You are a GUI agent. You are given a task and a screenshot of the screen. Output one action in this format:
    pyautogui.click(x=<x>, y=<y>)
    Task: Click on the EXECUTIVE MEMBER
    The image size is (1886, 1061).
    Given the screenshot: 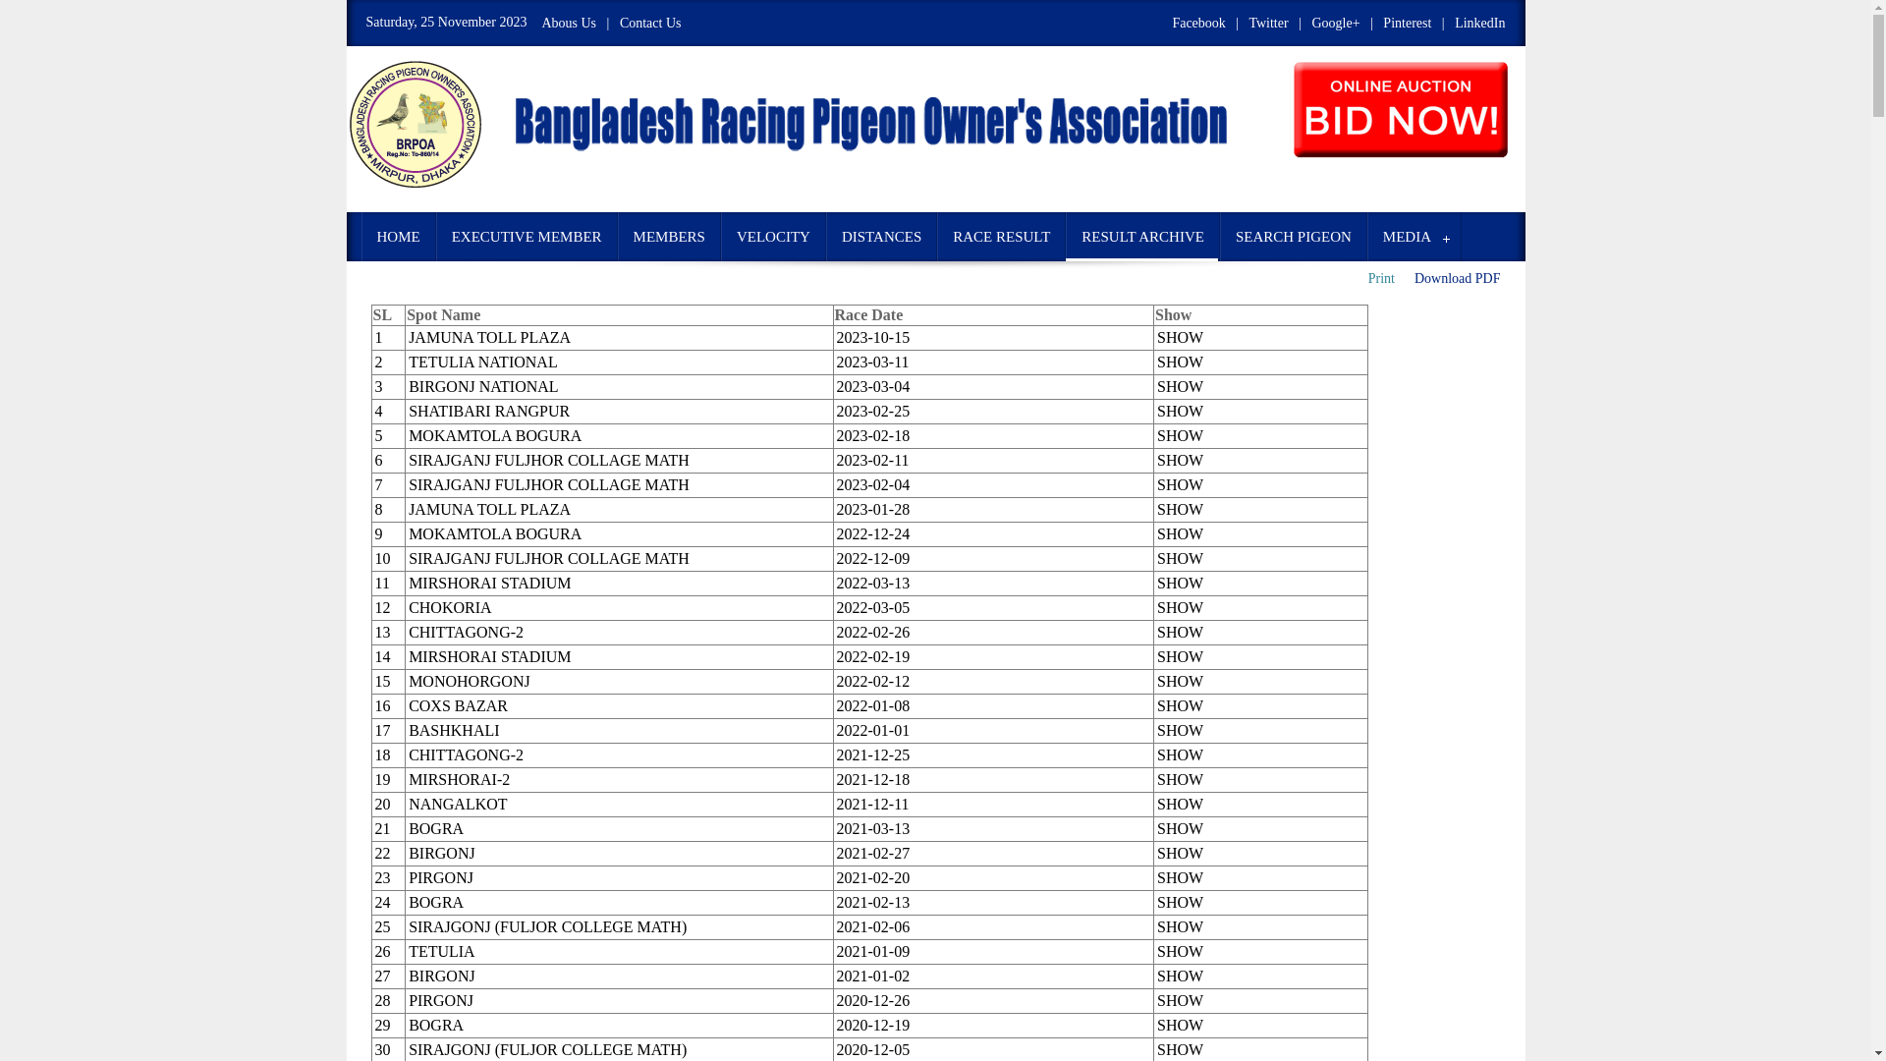 What is the action you would take?
    pyautogui.click(x=527, y=237)
    